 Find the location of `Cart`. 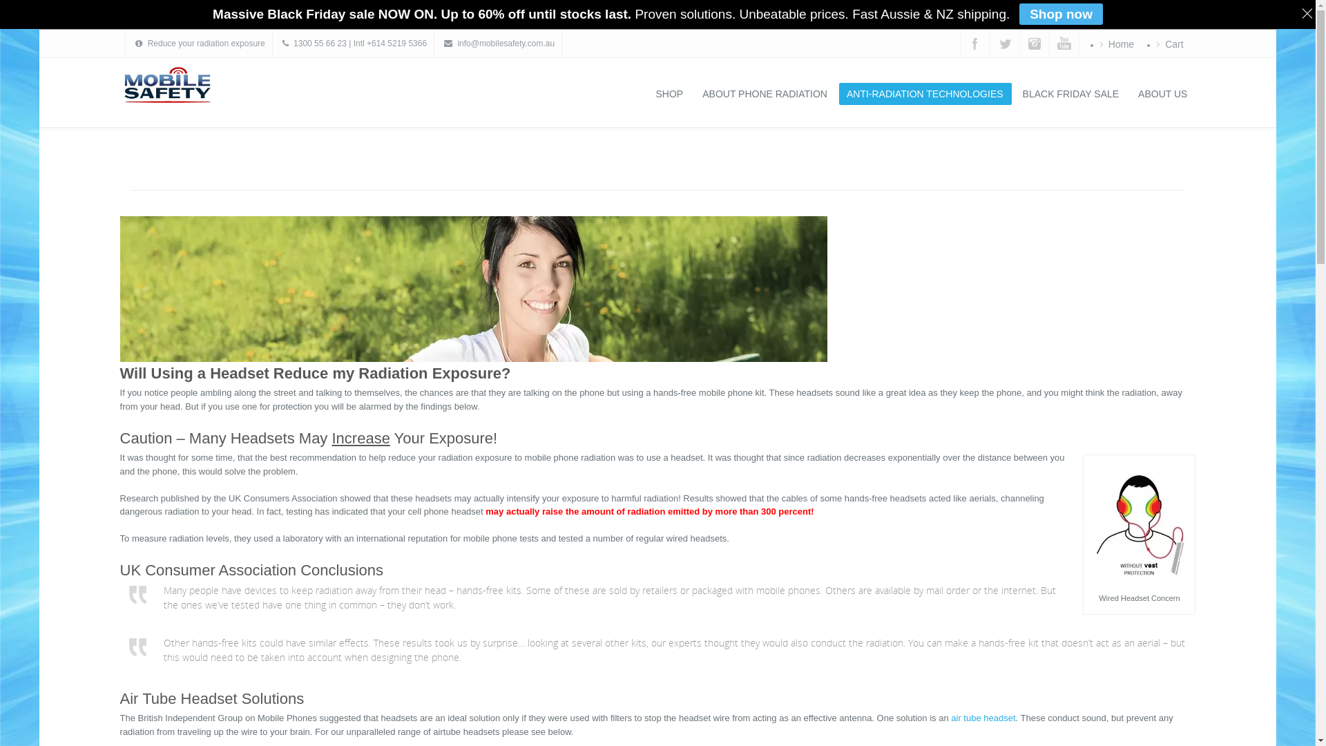

Cart is located at coordinates (1174, 44).